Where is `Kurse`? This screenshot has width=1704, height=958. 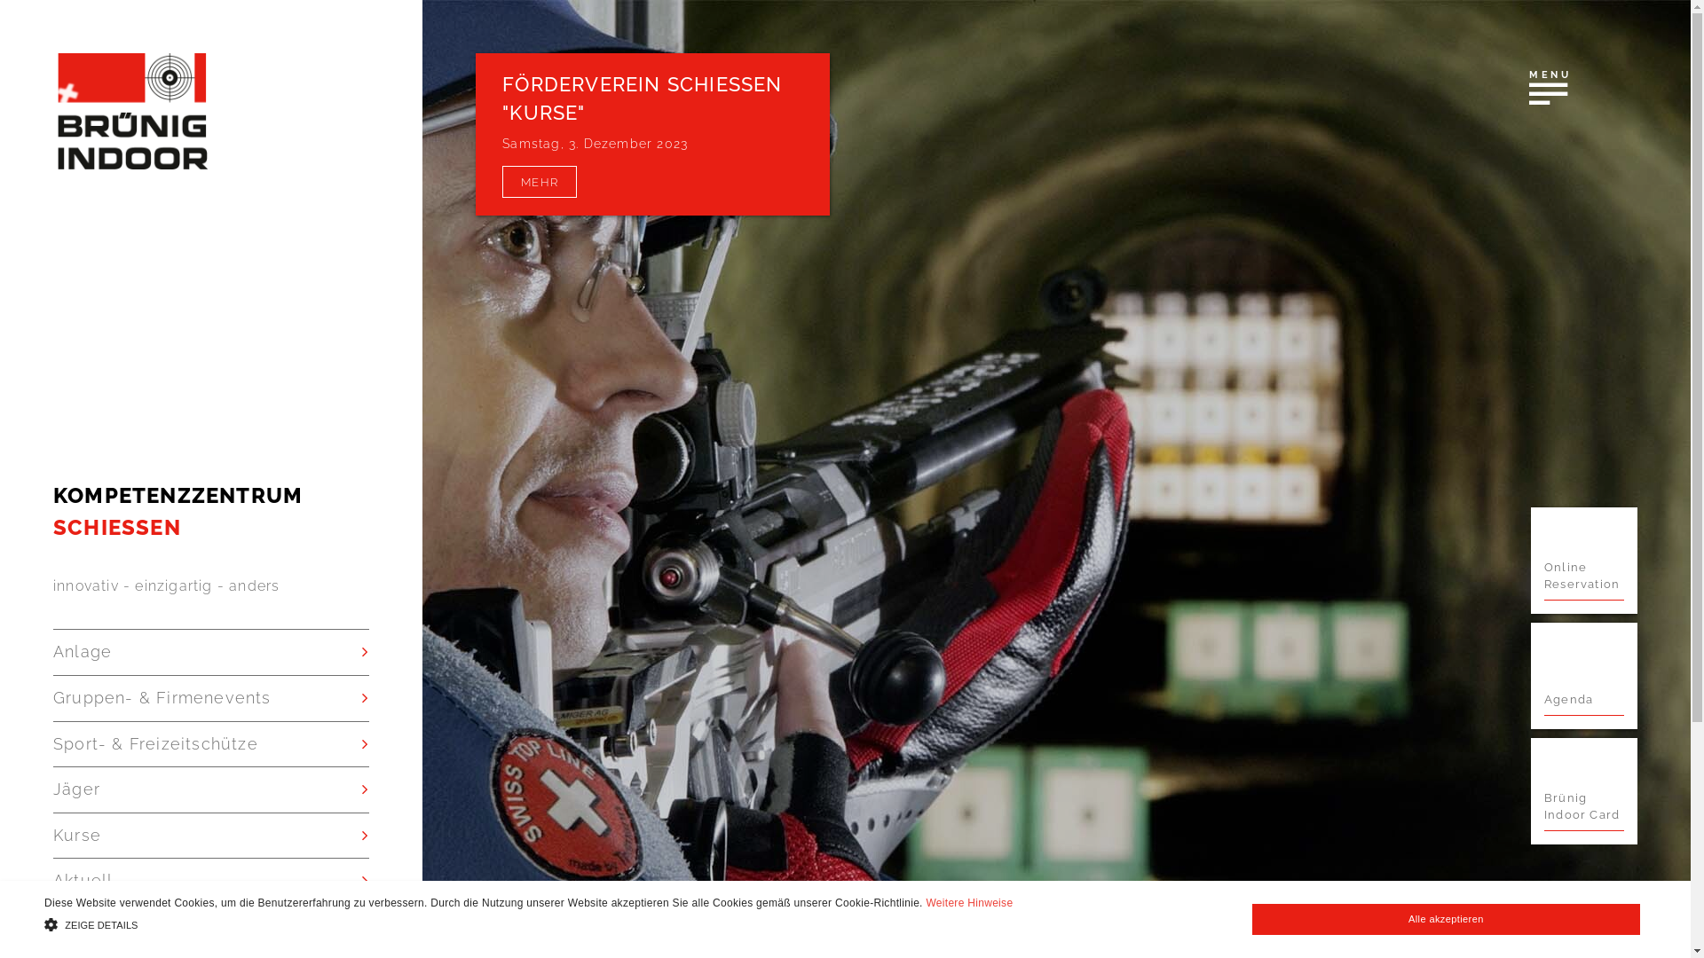
Kurse is located at coordinates (211, 836).